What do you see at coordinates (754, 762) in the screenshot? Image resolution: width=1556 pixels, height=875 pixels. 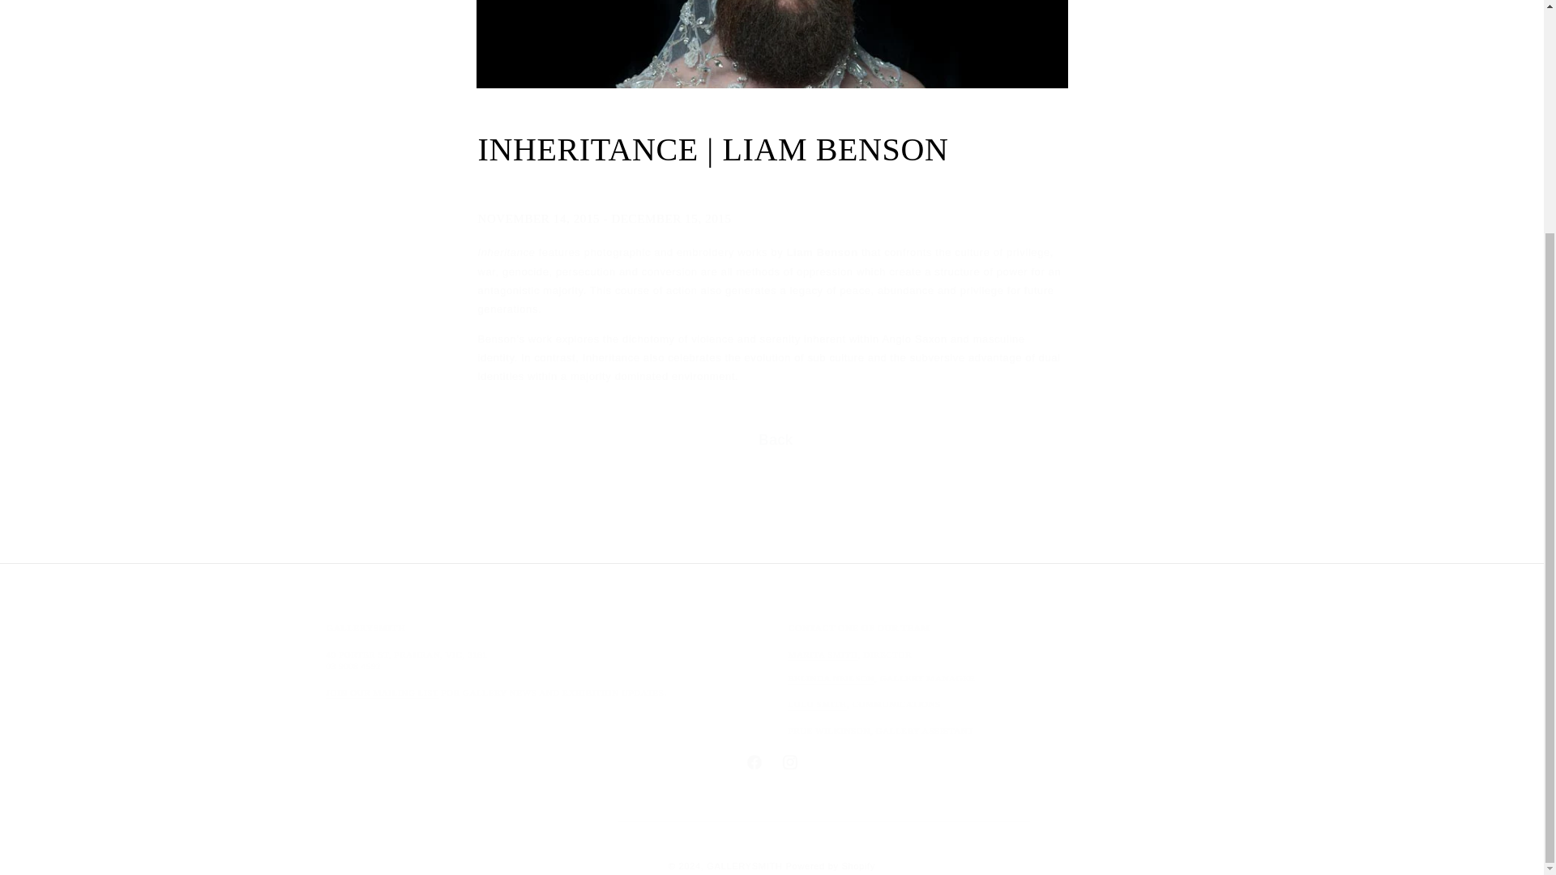 I see `MARITA SMITH` at bounding box center [754, 762].